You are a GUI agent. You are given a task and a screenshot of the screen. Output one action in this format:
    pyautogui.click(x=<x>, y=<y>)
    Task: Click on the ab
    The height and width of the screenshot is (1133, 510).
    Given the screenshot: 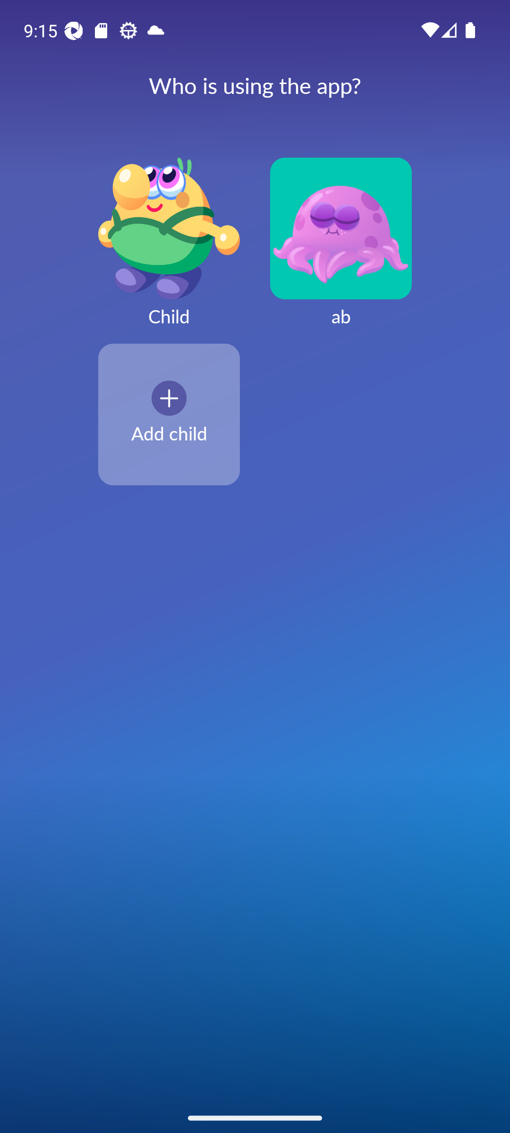 What is the action you would take?
    pyautogui.click(x=341, y=250)
    